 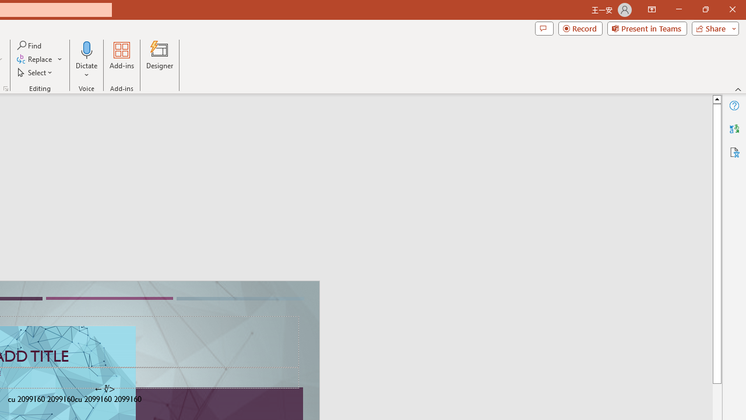 What do you see at coordinates (6, 89) in the screenshot?
I see `Format Object...` at bounding box center [6, 89].